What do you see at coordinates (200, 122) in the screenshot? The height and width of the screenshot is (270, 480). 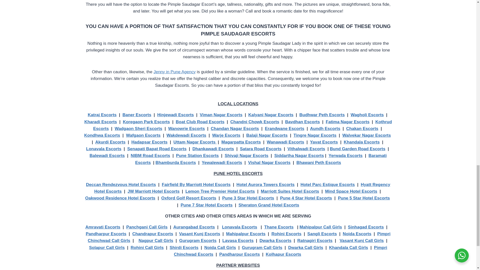 I see `Boat Club Road Escorts` at bounding box center [200, 122].